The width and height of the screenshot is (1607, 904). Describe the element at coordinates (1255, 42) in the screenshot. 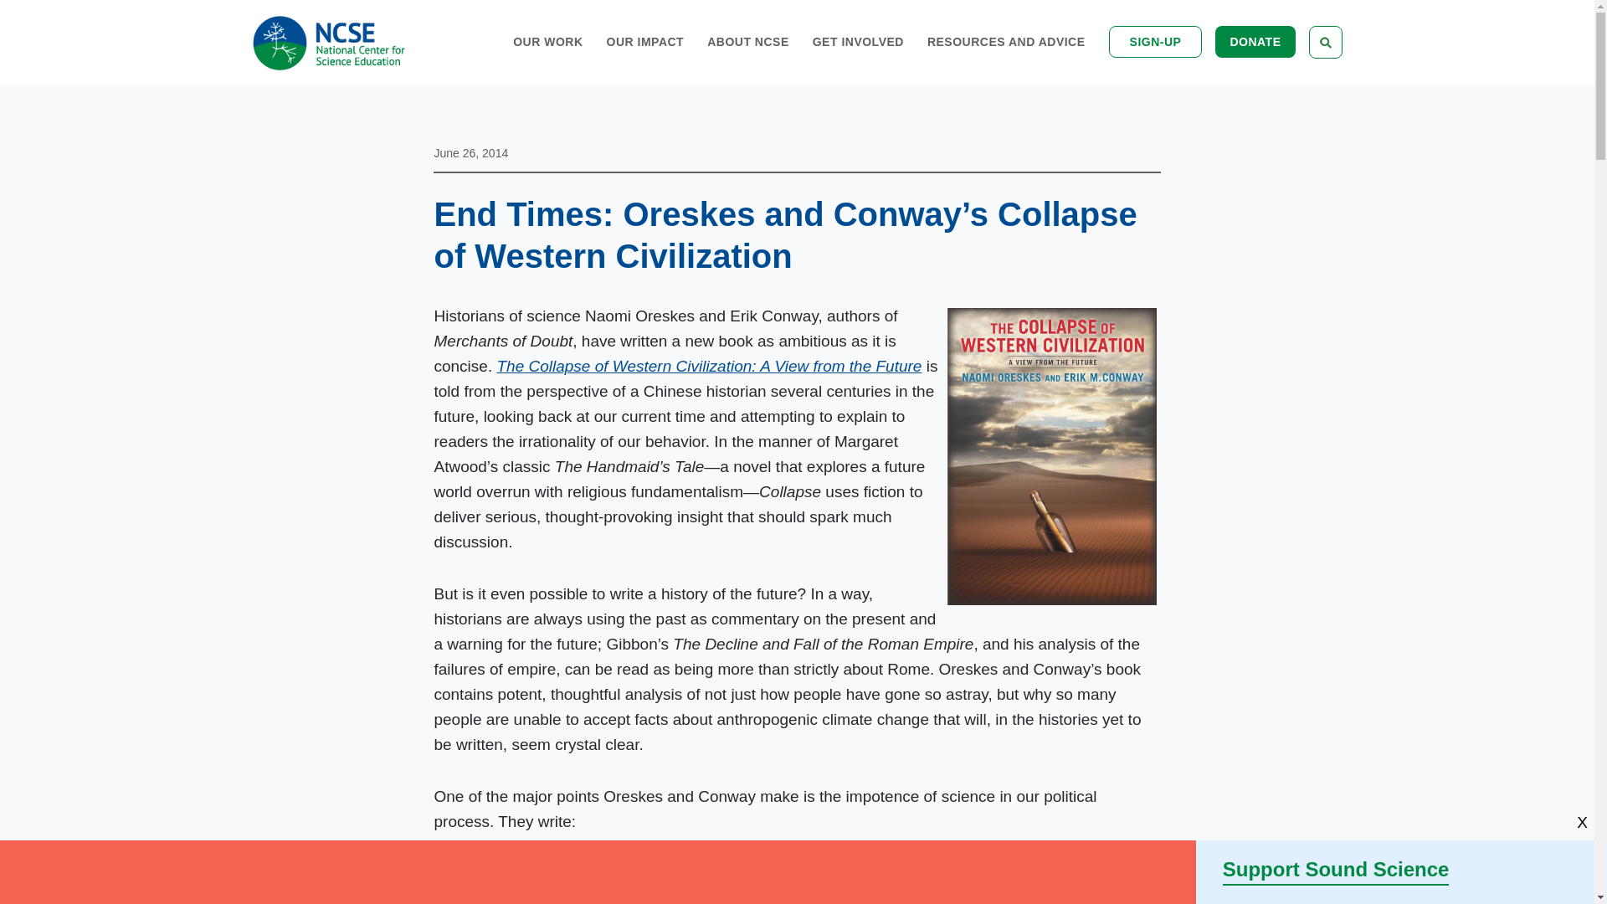

I see `DONATE` at that location.